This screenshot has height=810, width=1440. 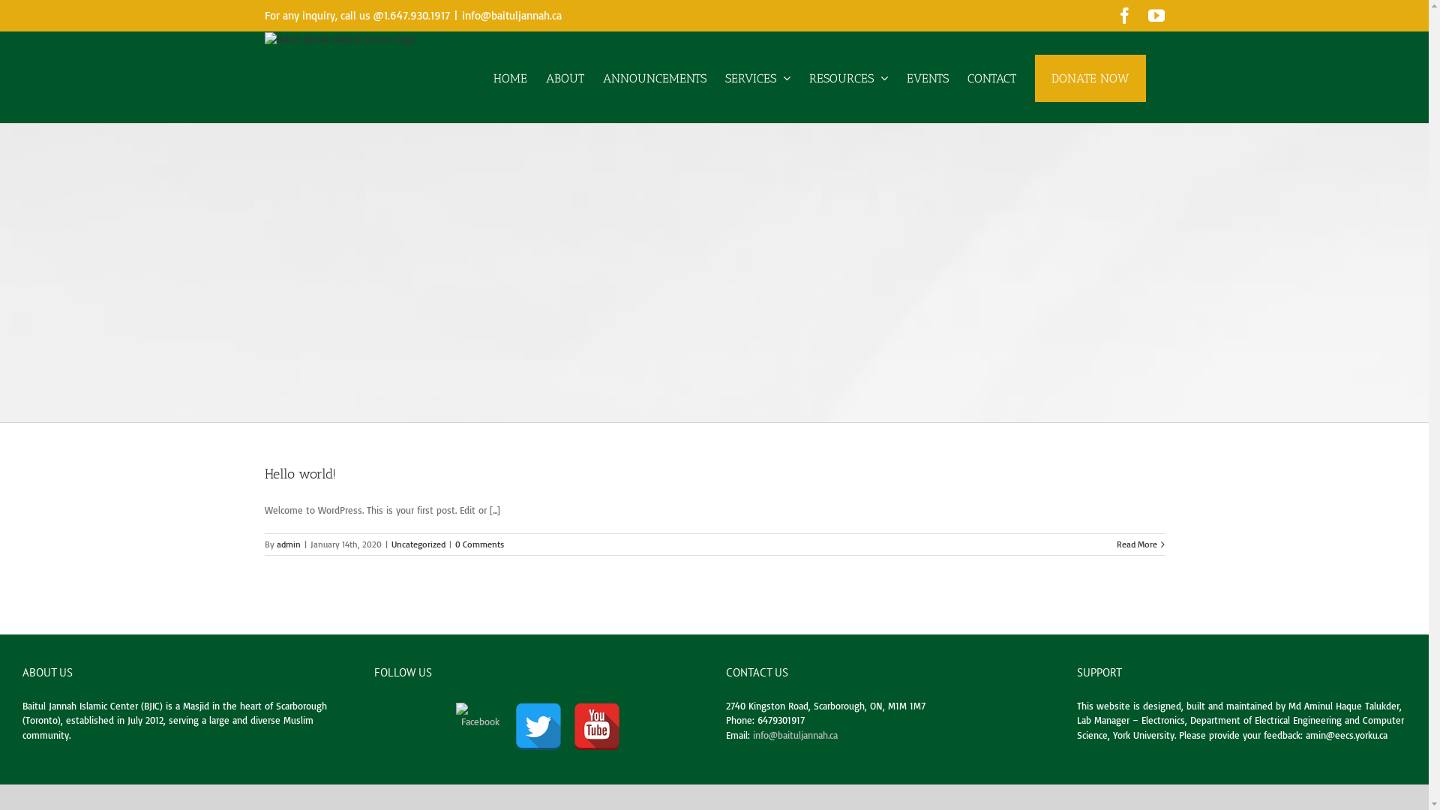 I want to click on Facebook, so click(x=1124, y=16).